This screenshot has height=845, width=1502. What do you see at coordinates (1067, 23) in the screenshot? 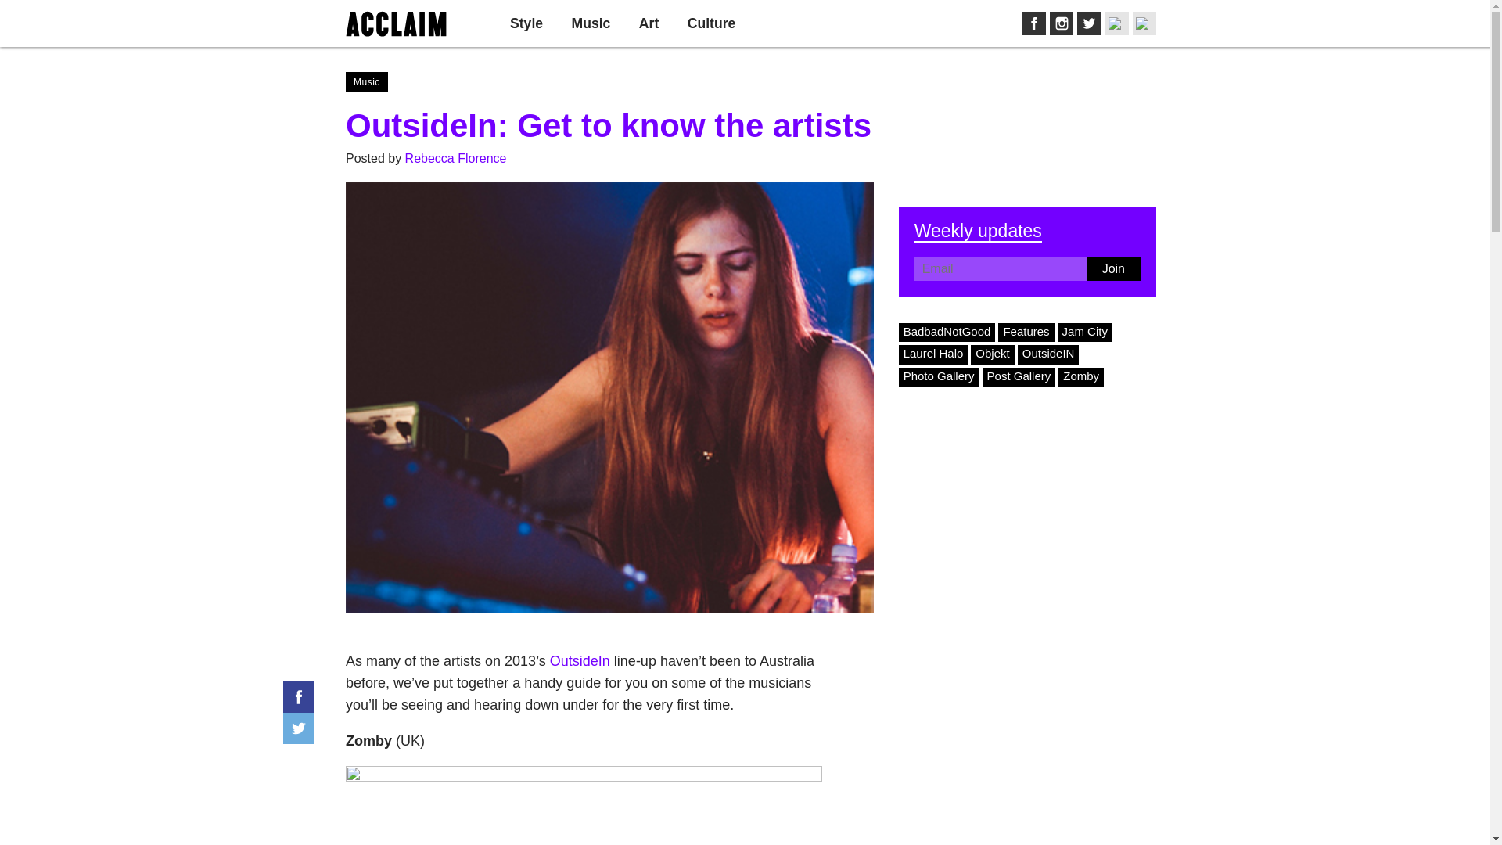
I see `Advertise` at bounding box center [1067, 23].